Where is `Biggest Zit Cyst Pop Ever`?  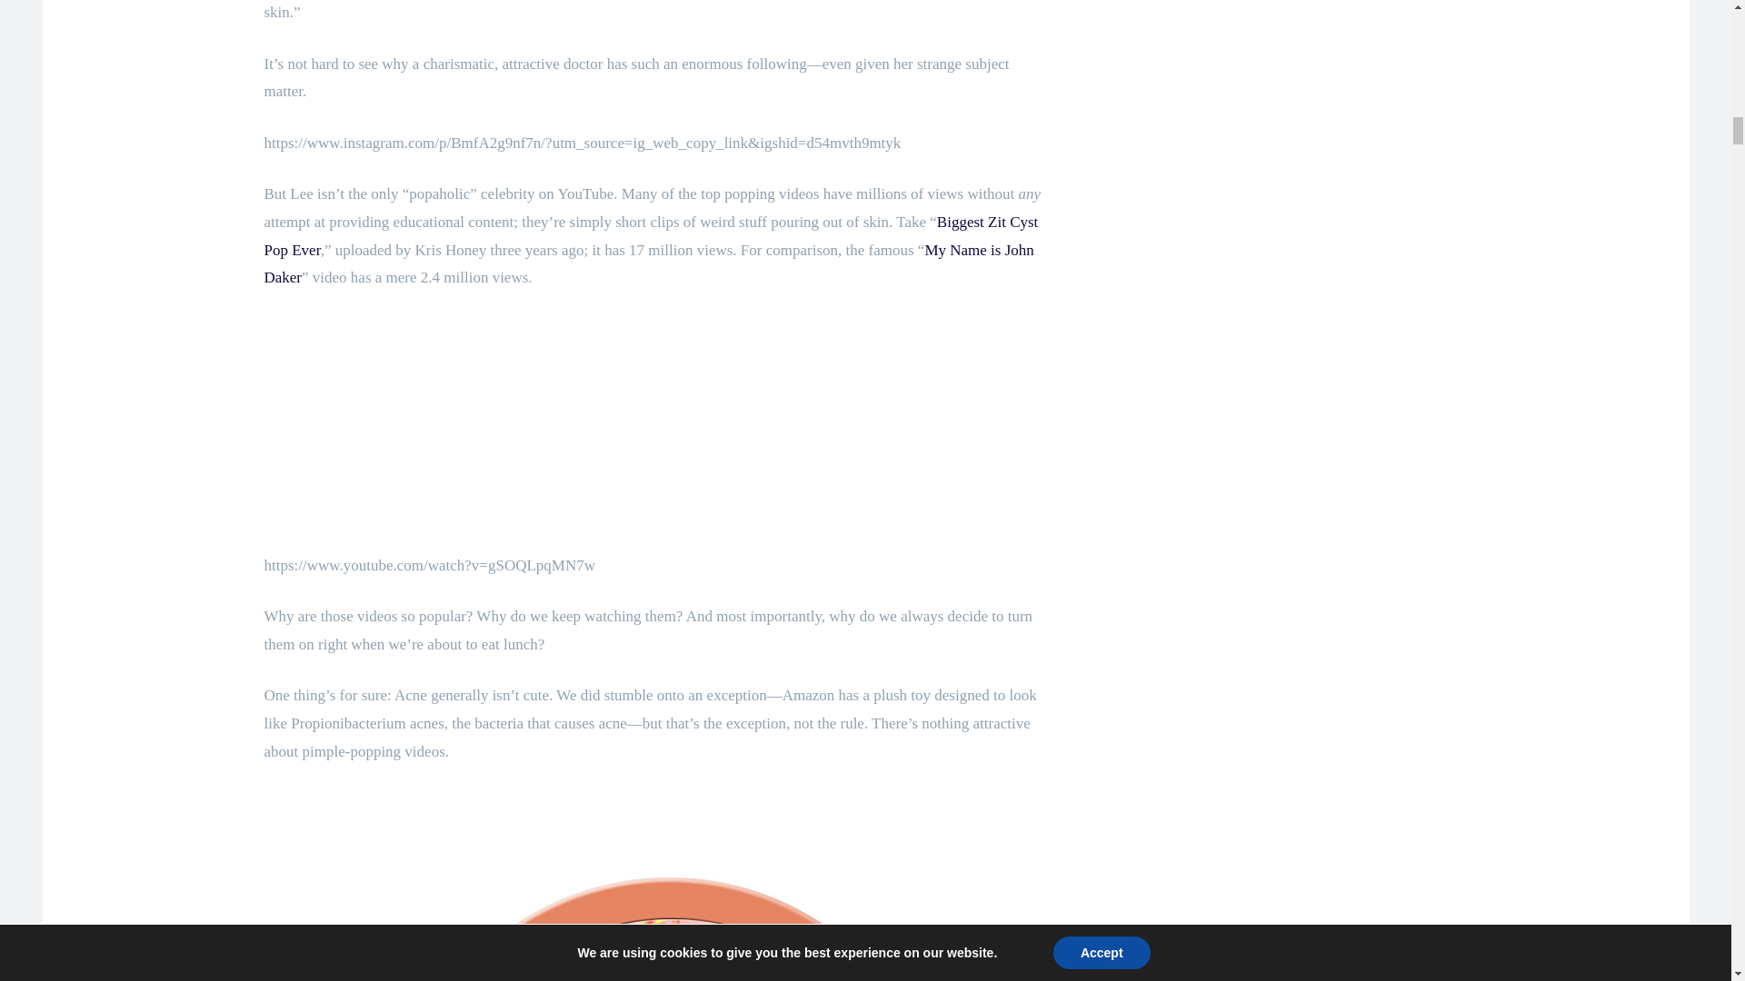
Biggest Zit Cyst Pop Ever is located at coordinates (651, 236).